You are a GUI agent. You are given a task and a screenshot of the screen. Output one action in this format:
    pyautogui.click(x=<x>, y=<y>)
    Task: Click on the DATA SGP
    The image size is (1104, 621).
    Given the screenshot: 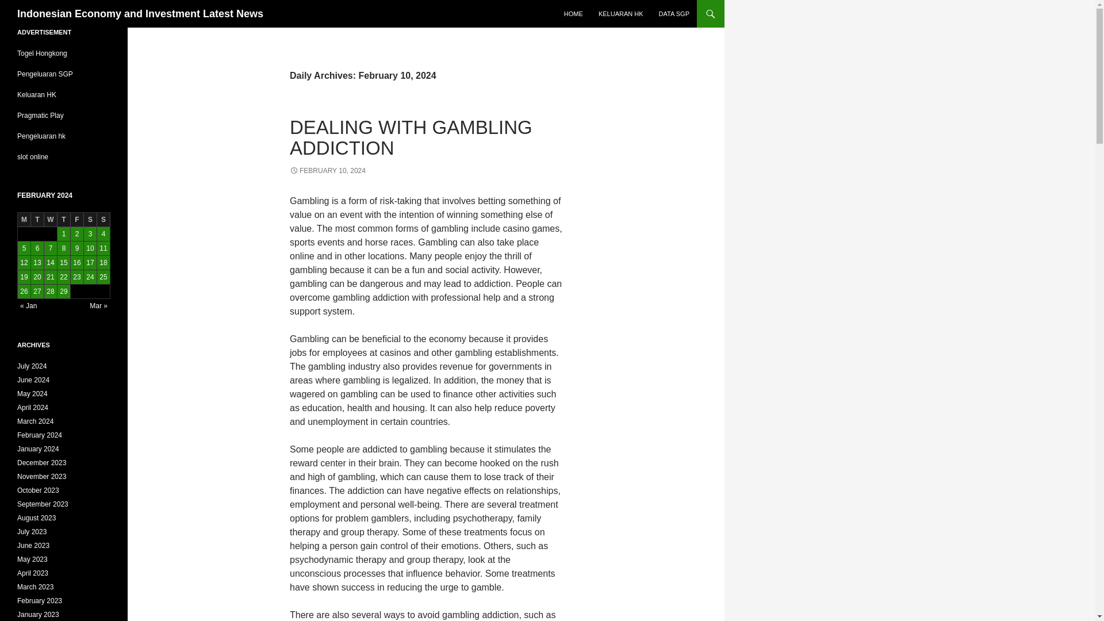 What is the action you would take?
    pyautogui.click(x=674, y=14)
    